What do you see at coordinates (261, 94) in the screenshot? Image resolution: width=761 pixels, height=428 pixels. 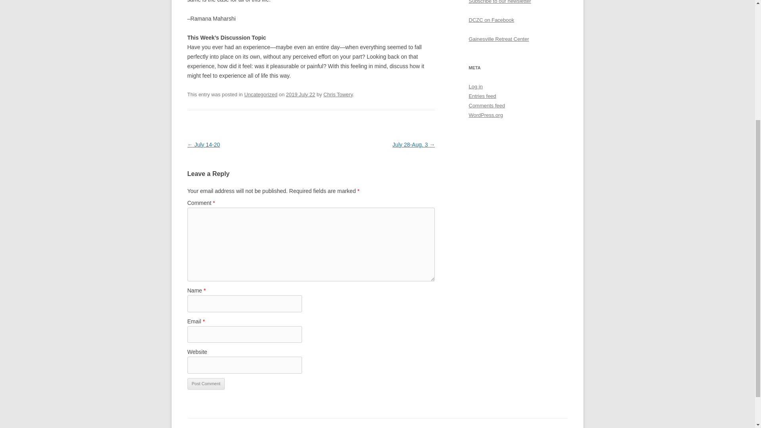 I see `Uncategorized` at bounding box center [261, 94].